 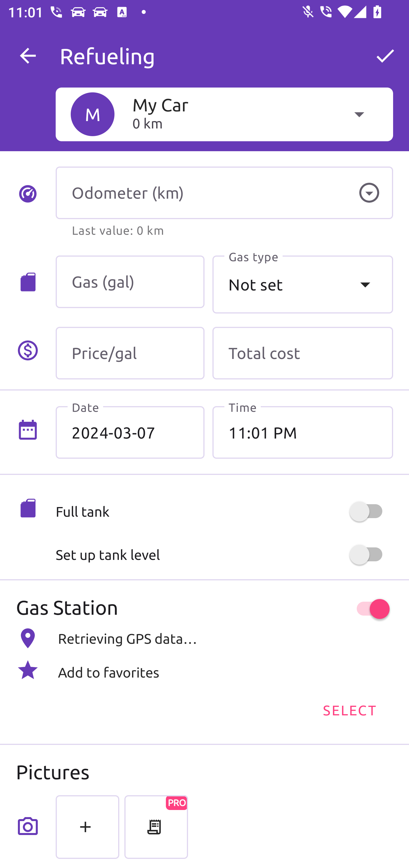 What do you see at coordinates (369, 193) in the screenshot?
I see `Odometer` at bounding box center [369, 193].